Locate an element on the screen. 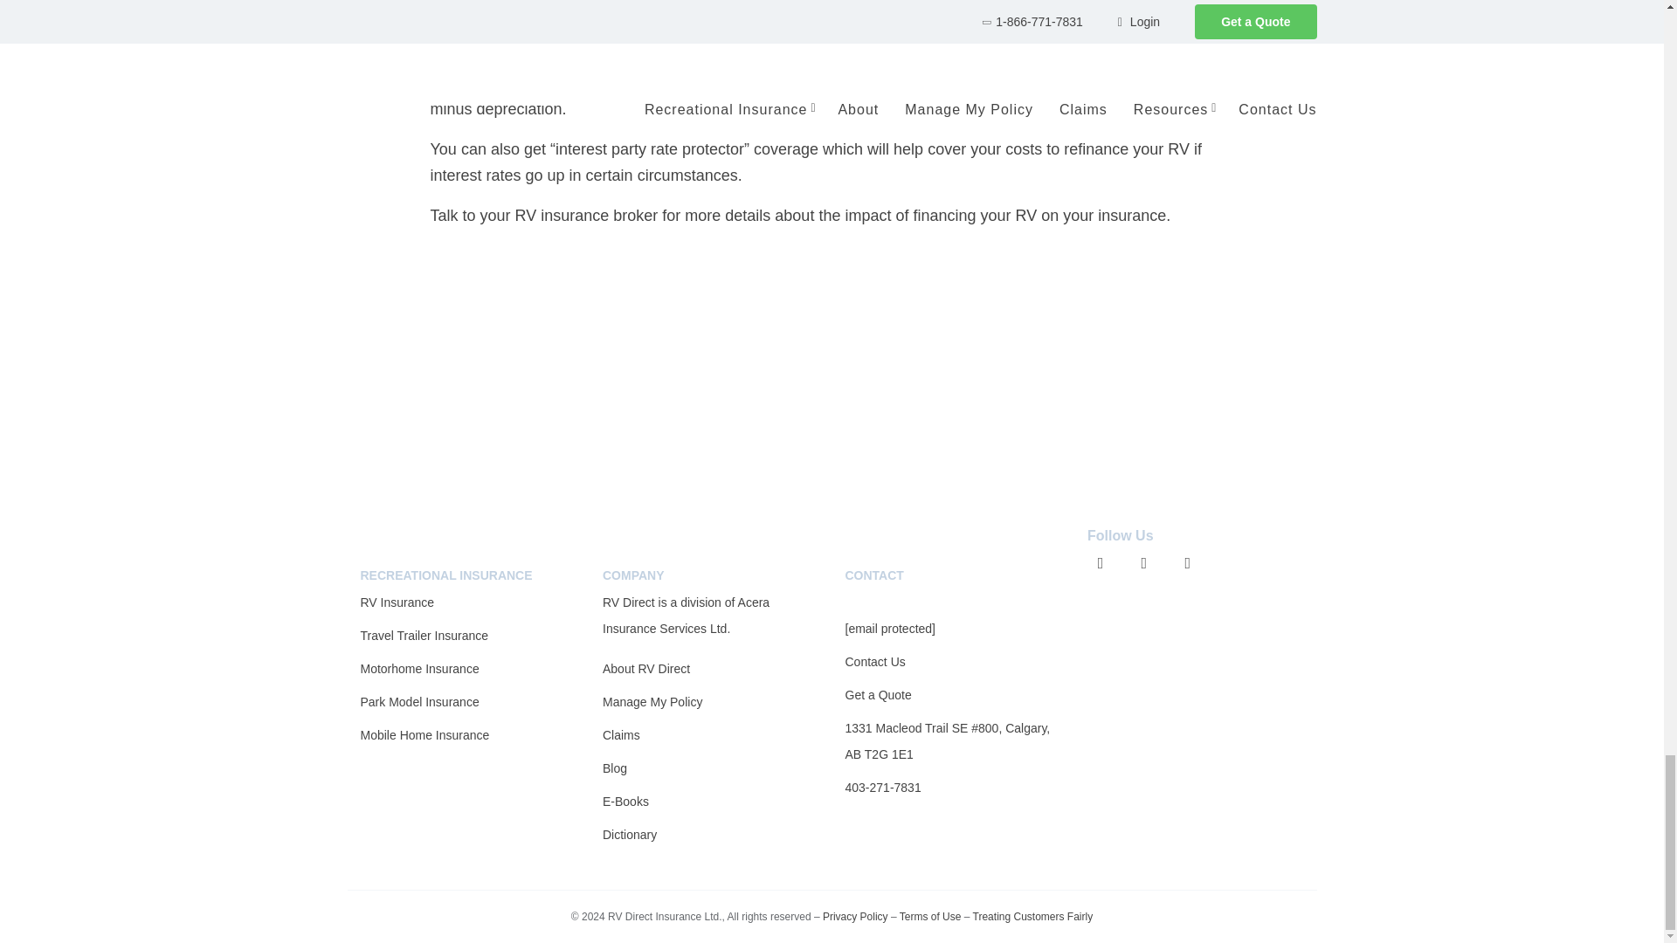 This screenshot has height=943, width=1677. RV Insurance is located at coordinates (397, 602).